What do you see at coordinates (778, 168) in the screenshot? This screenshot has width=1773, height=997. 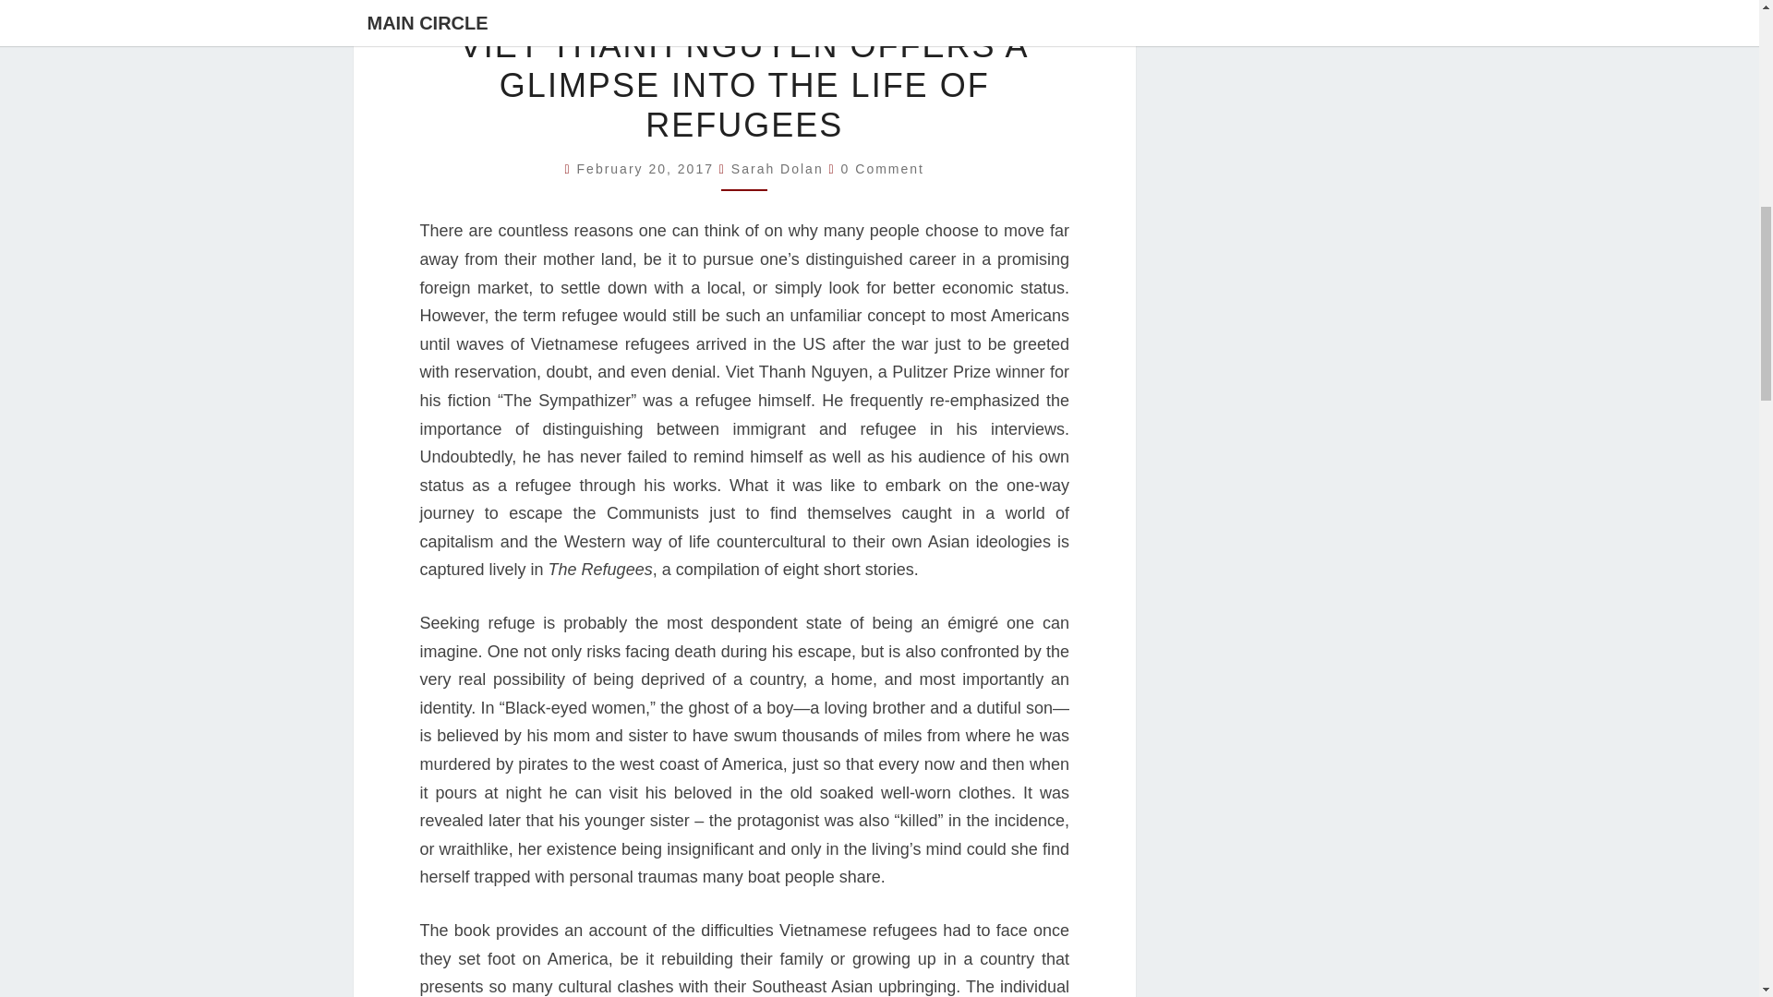 I see `View all posts by Sarah Dolan` at bounding box center [778, 168].